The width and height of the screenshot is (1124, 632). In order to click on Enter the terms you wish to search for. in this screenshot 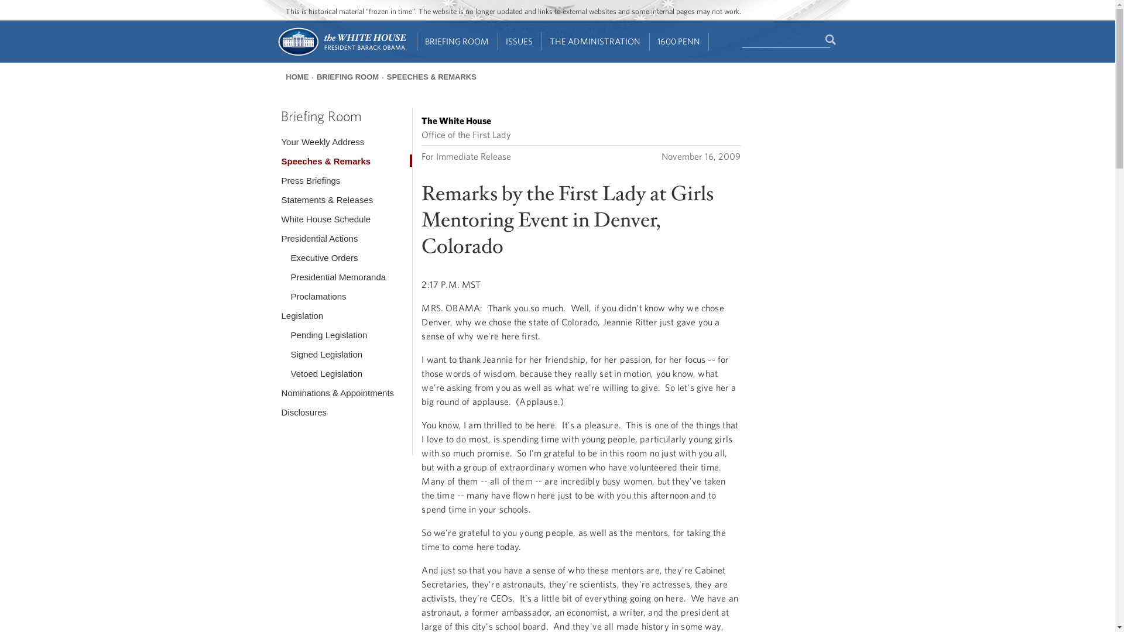, I will do `click(786, 40)`.